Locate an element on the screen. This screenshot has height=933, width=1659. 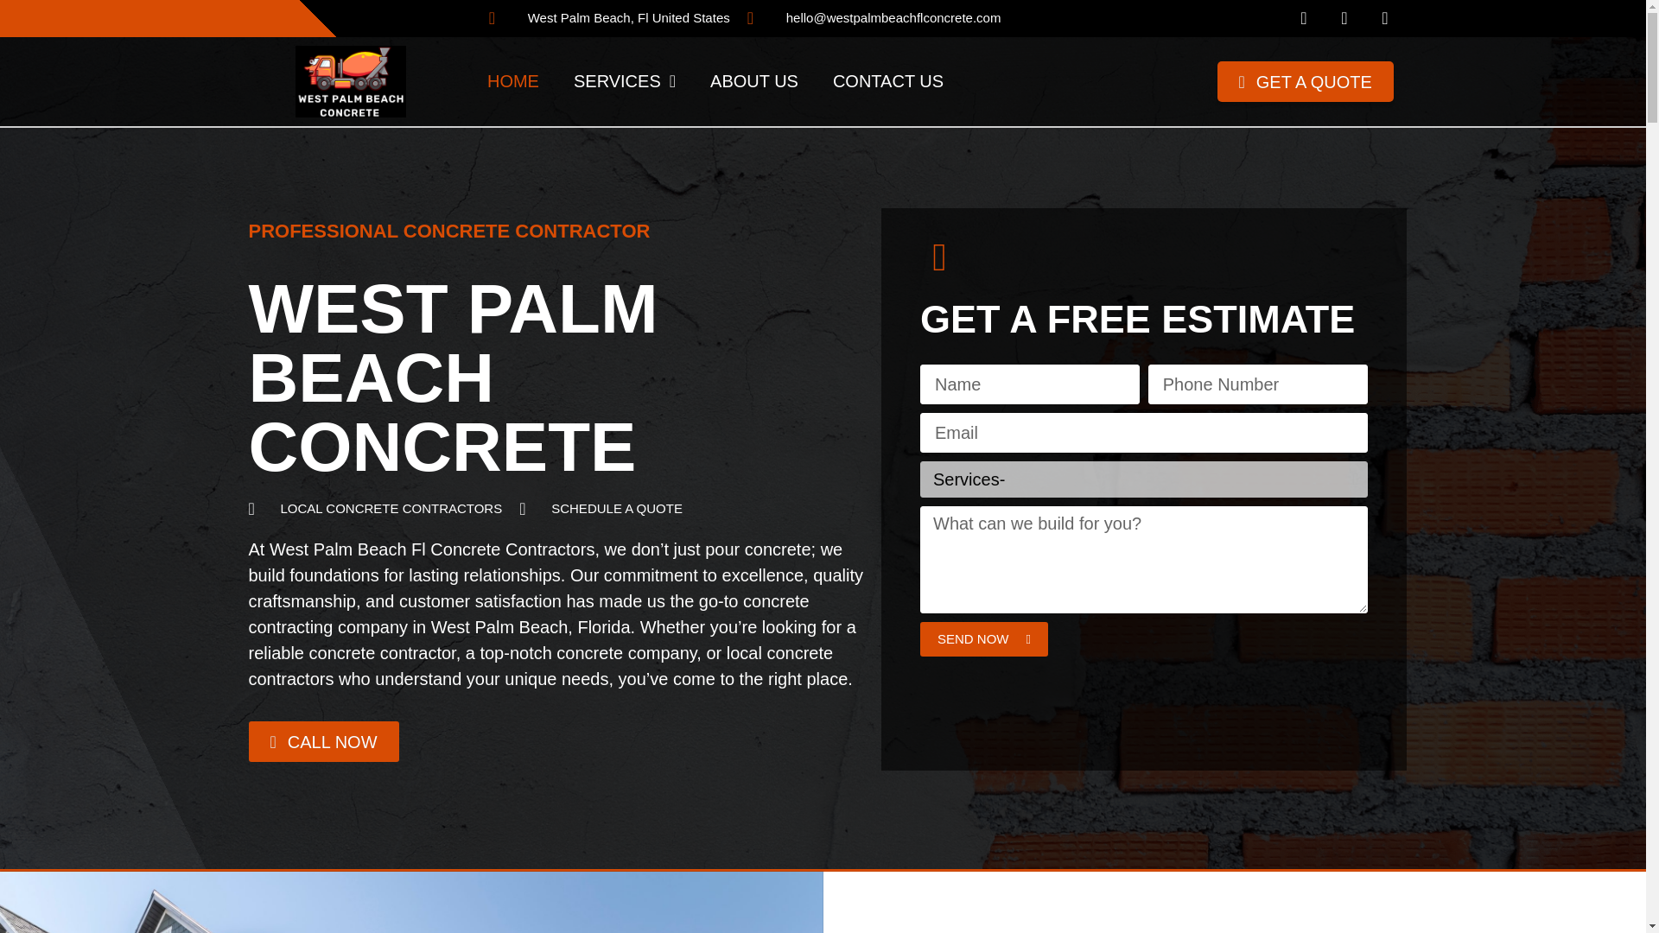
CONTACT US is located at coordinates (888, 81).